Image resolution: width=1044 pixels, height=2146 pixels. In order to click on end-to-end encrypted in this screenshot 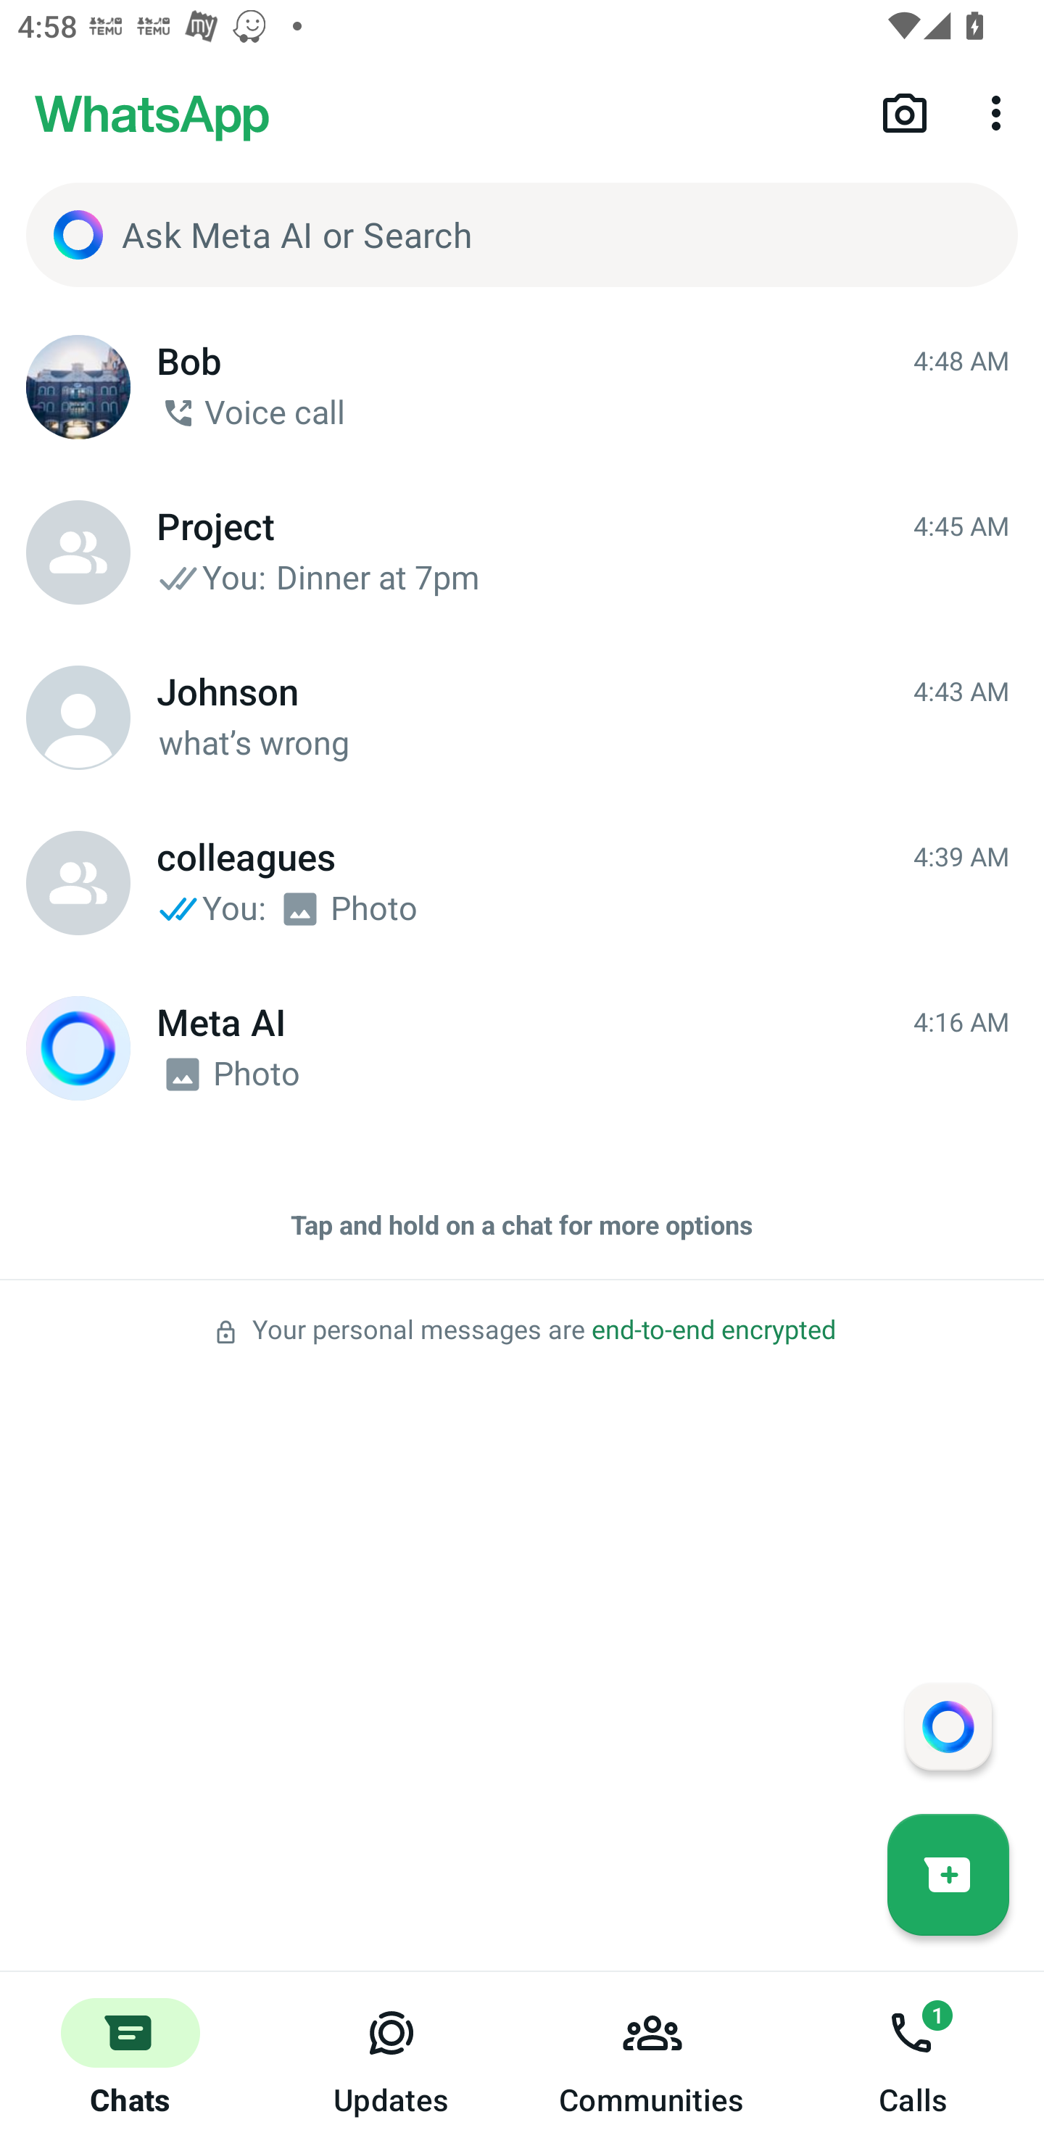, I will do `click(713, 1330)`.